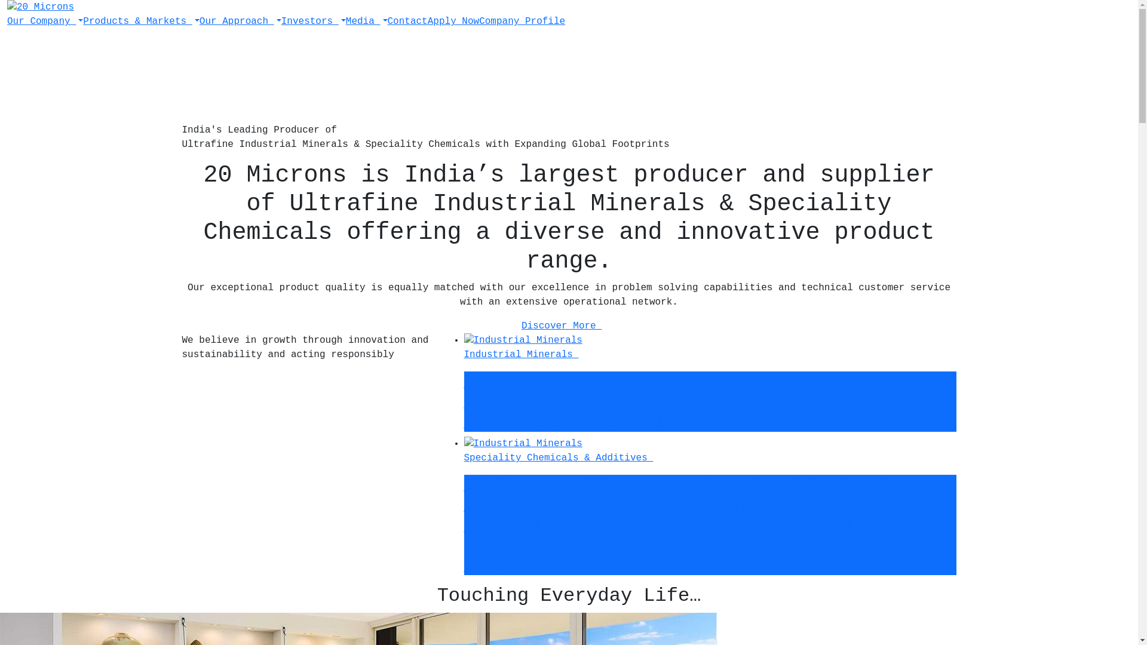  Describe the element at coordinates (407, 21) in the screenshot. I see `Contact` at that location.